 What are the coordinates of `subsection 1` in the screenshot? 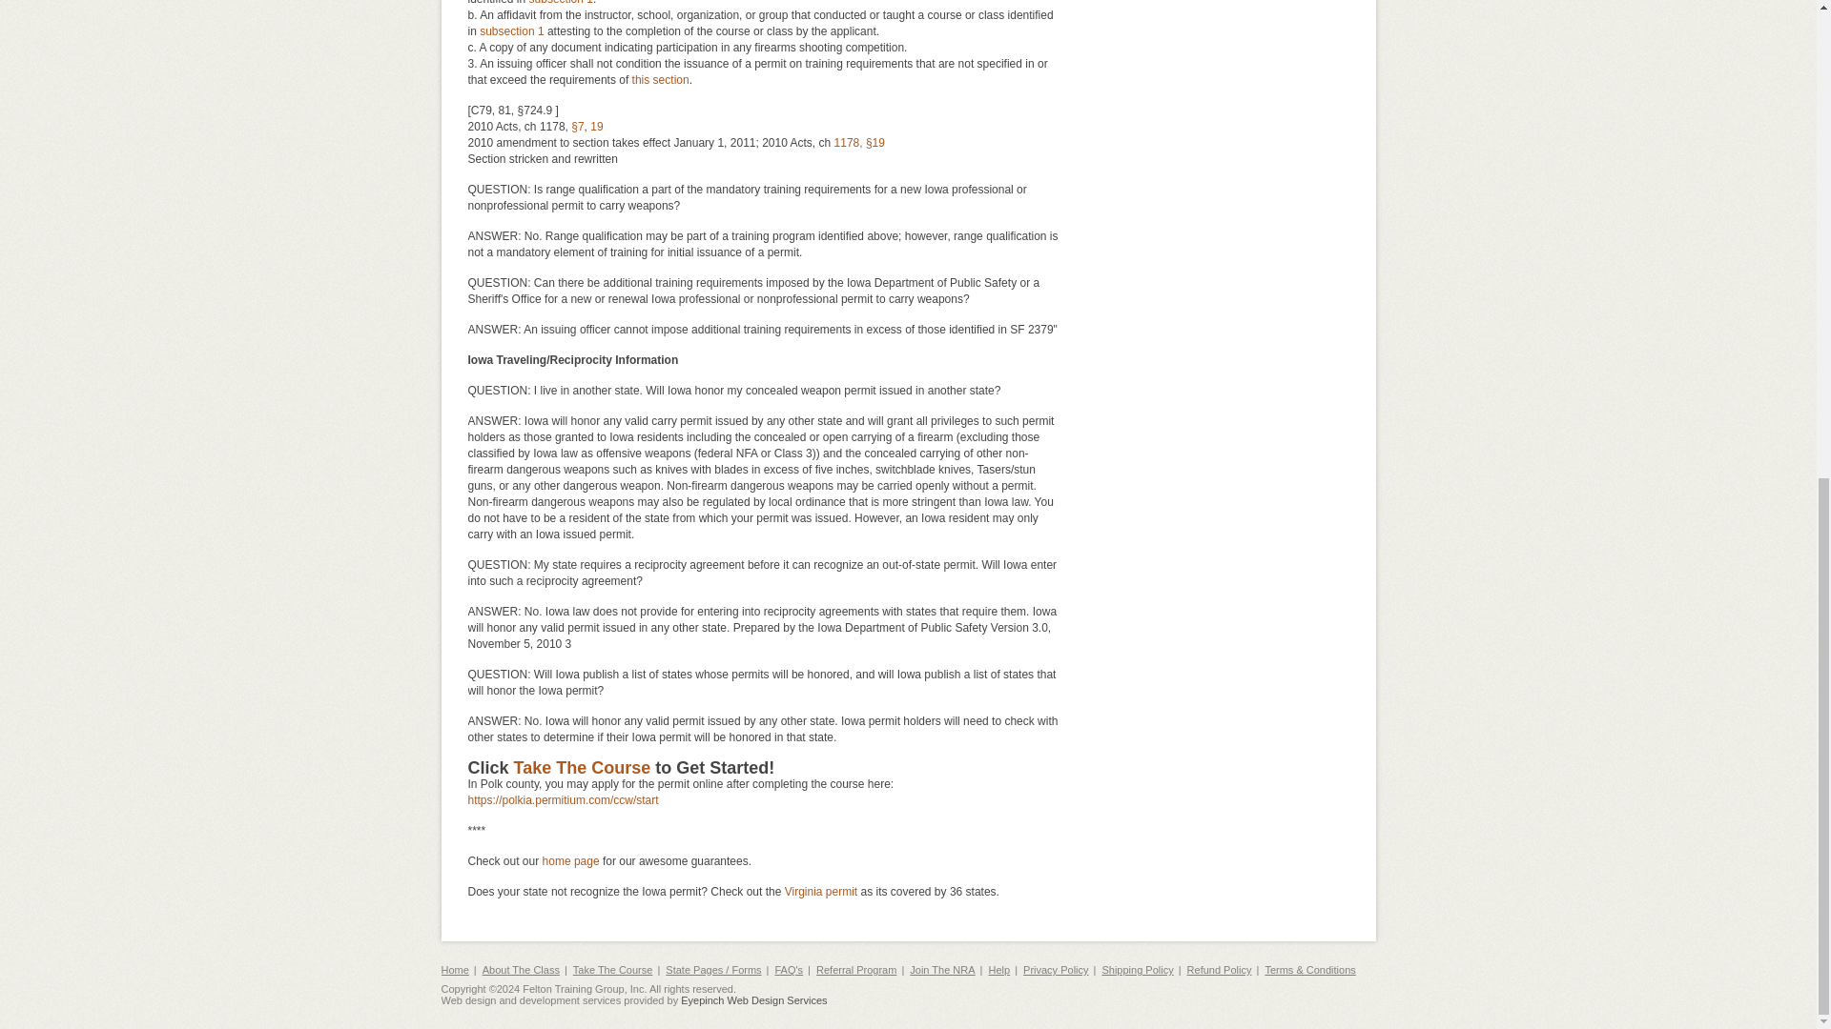 It's located at (511, 30).